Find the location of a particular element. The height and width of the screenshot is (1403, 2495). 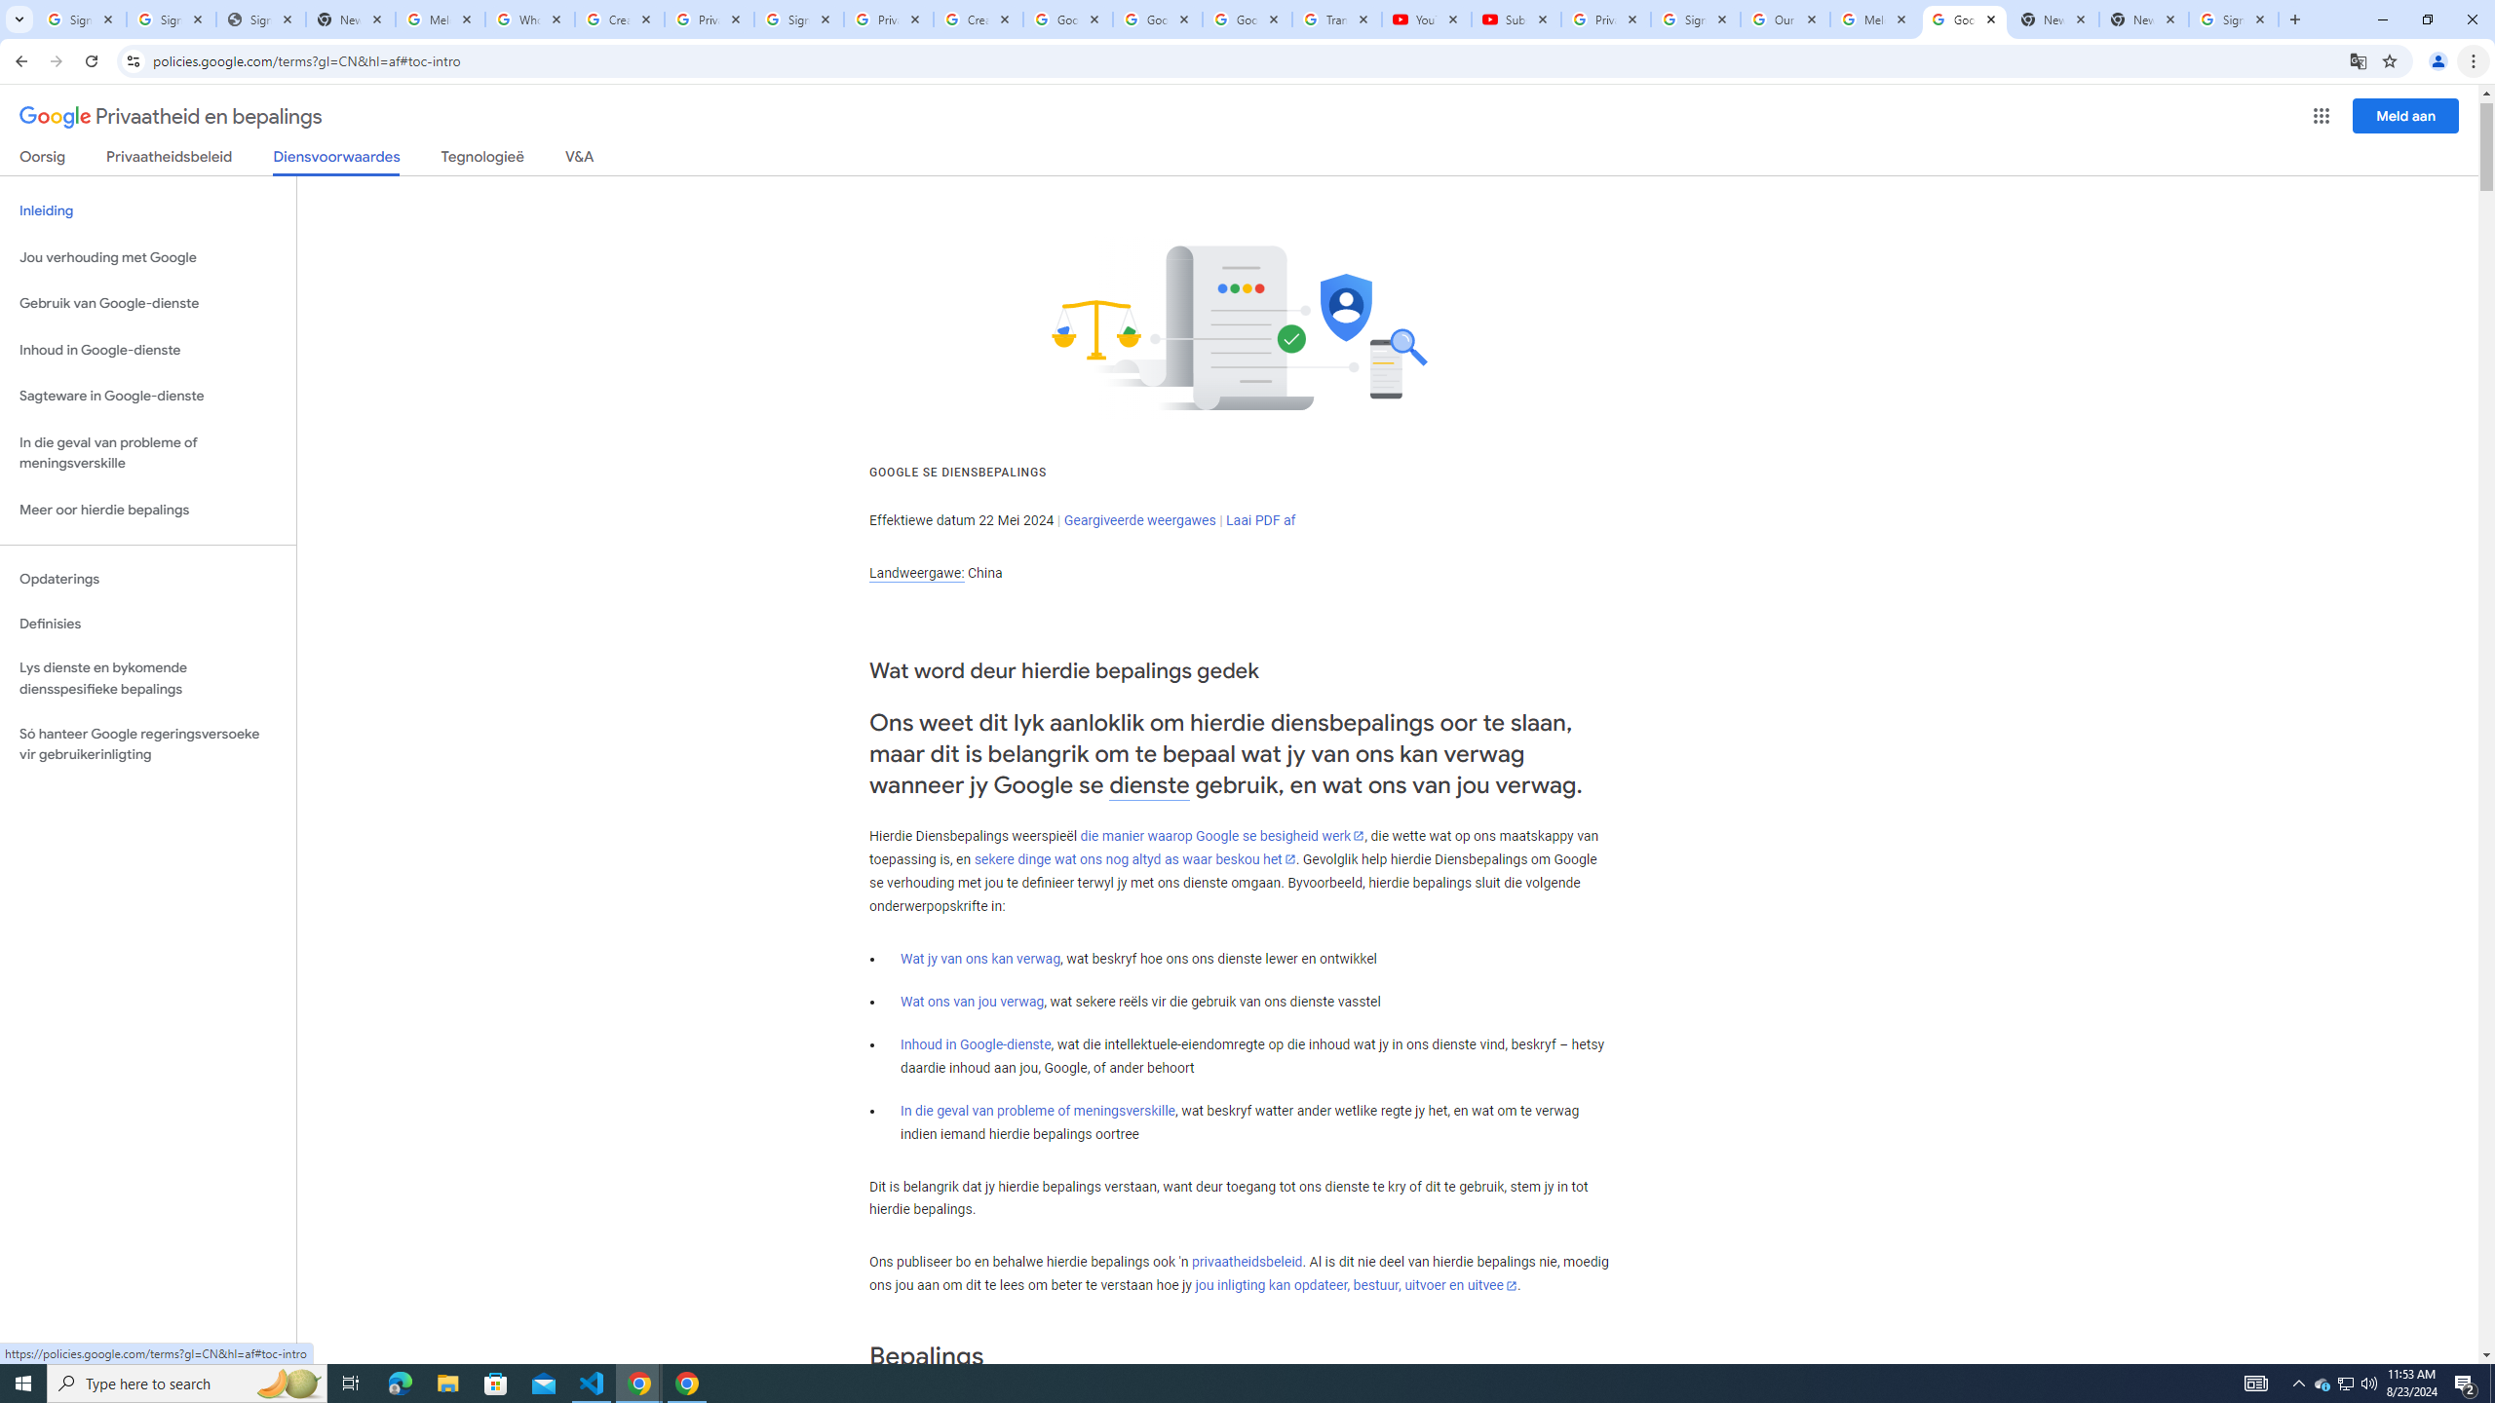

Create your Google Account is located at coordinates (620, 19).